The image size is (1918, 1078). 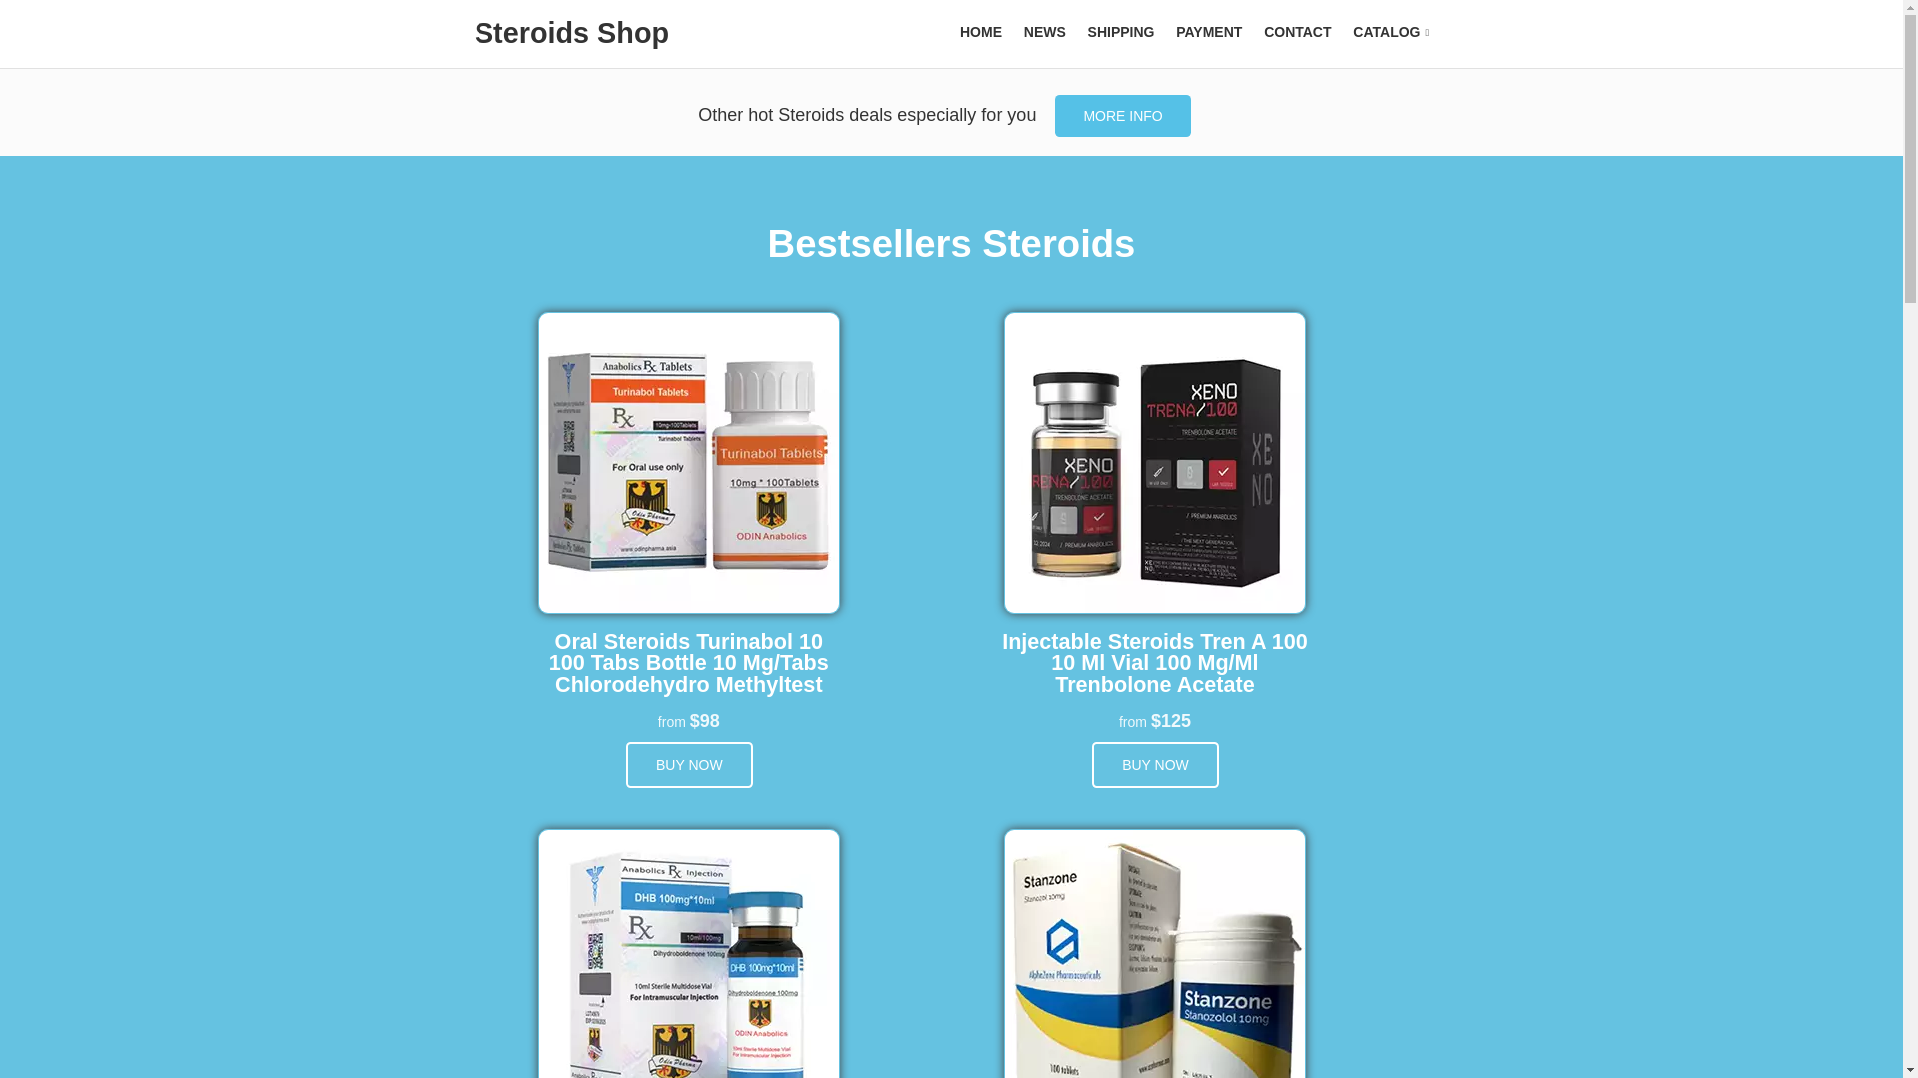 What do you see at coordinates (981, 31) in the screenshot?
I see `HOME` at bounding box center [981, 31].